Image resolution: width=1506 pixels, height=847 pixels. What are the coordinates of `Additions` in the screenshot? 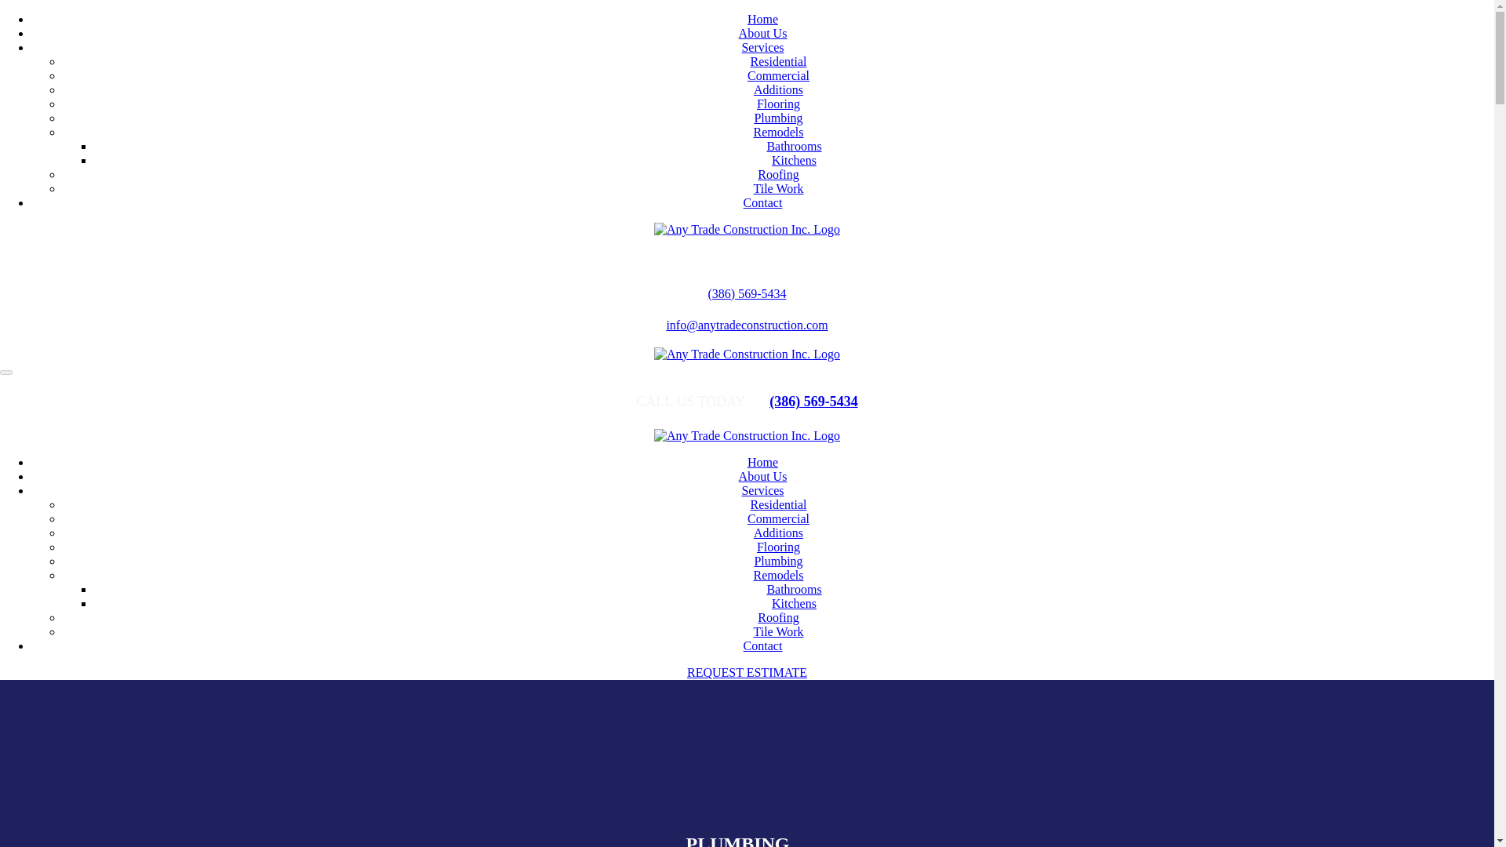 It's located at (778, 532).